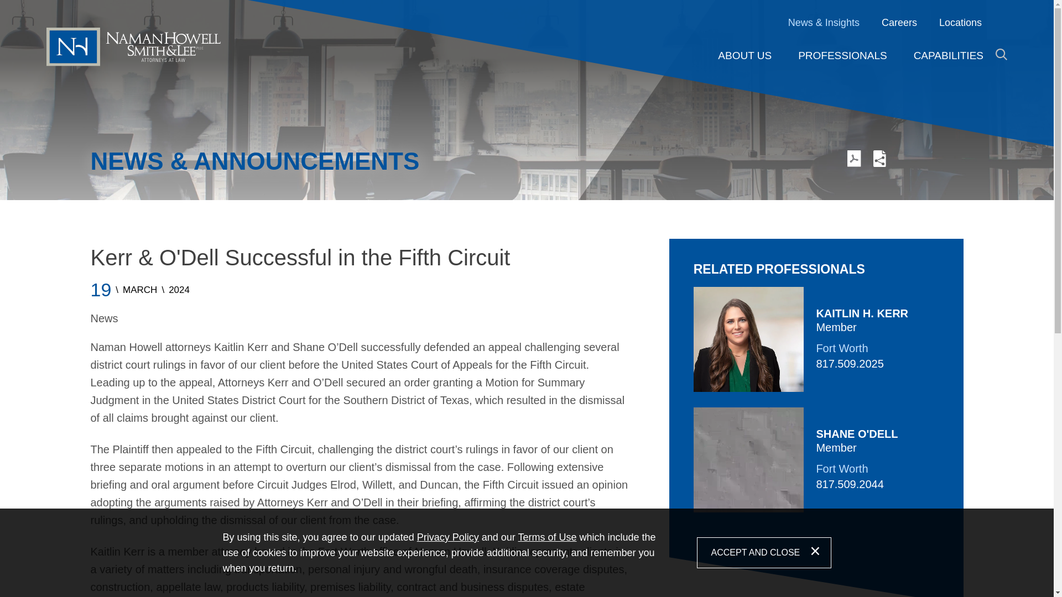 The width and height of the screenshot is (1062, 597). Describe the element at coordinates (486, 14) in the screenshot. I see `Main Content` at that location.